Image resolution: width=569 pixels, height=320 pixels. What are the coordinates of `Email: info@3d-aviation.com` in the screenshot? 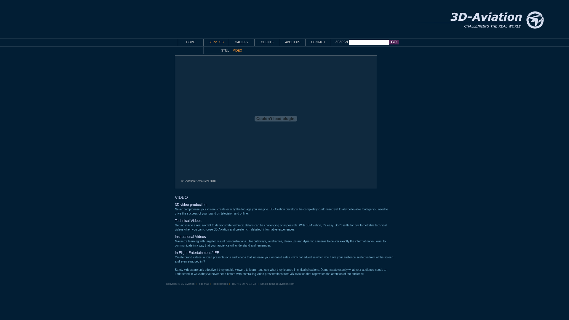 It's located at (277, 284).